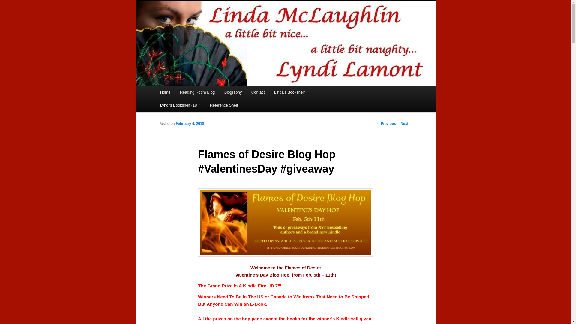  Describe the element at coordinates (258, 92) in the screenshot. I see `Contact` at that location.